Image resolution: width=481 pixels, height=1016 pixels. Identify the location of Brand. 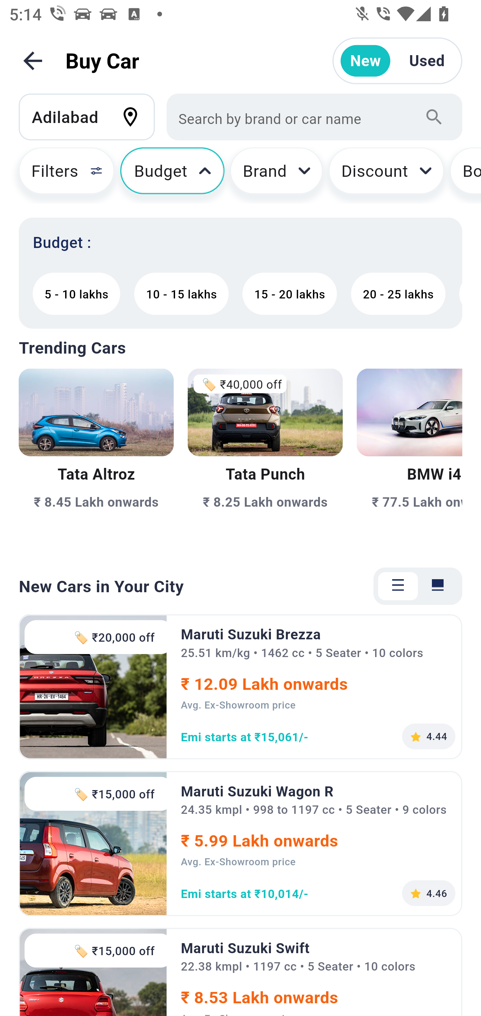
(277, 175).